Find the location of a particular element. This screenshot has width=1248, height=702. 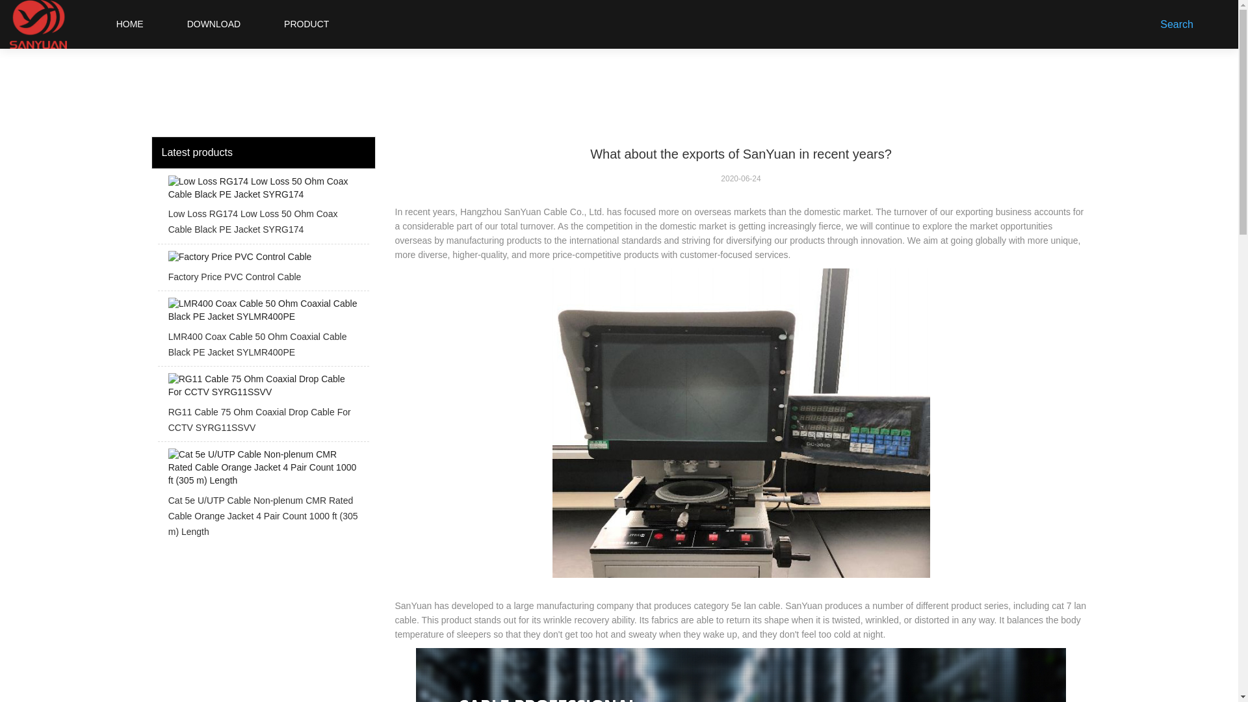

Search   is located at coordinates (1179, 24).